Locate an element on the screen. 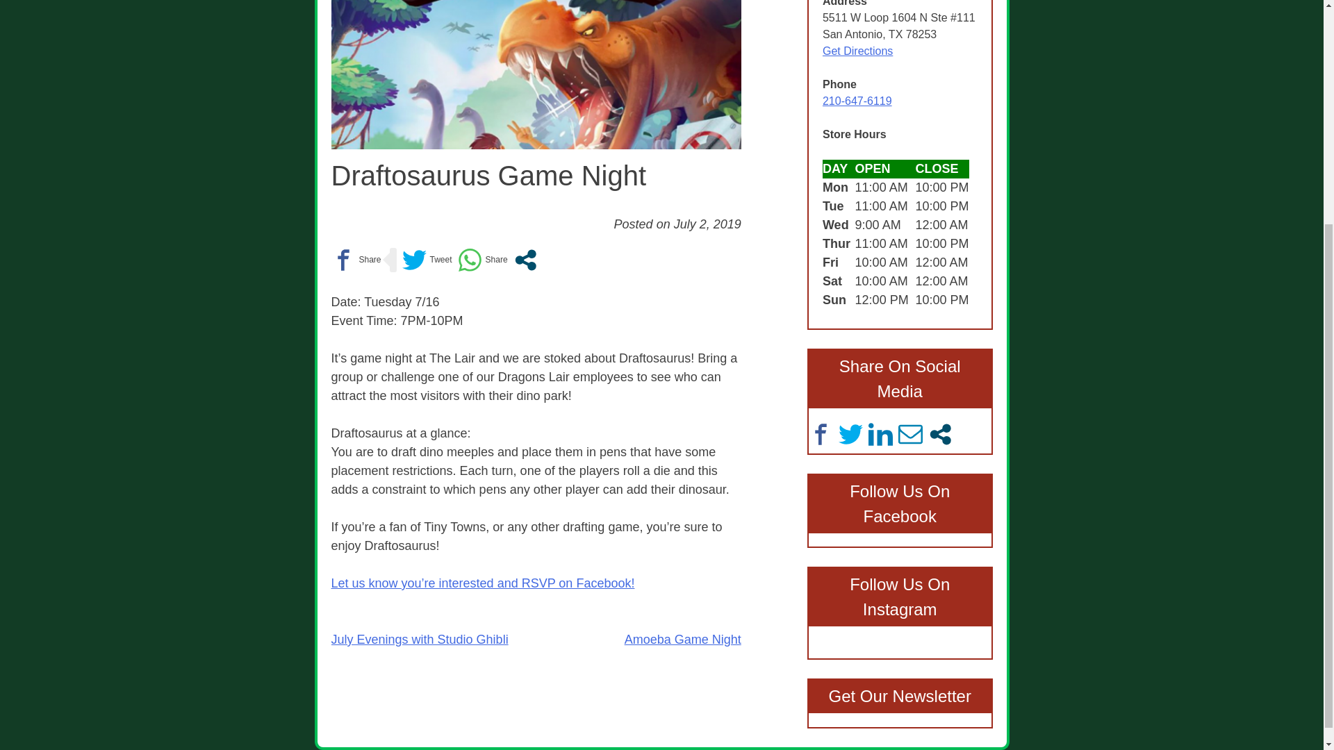 The height and width of the screenshot is (750, 1334). Open modal social networks is located at coordinates (525, 260).